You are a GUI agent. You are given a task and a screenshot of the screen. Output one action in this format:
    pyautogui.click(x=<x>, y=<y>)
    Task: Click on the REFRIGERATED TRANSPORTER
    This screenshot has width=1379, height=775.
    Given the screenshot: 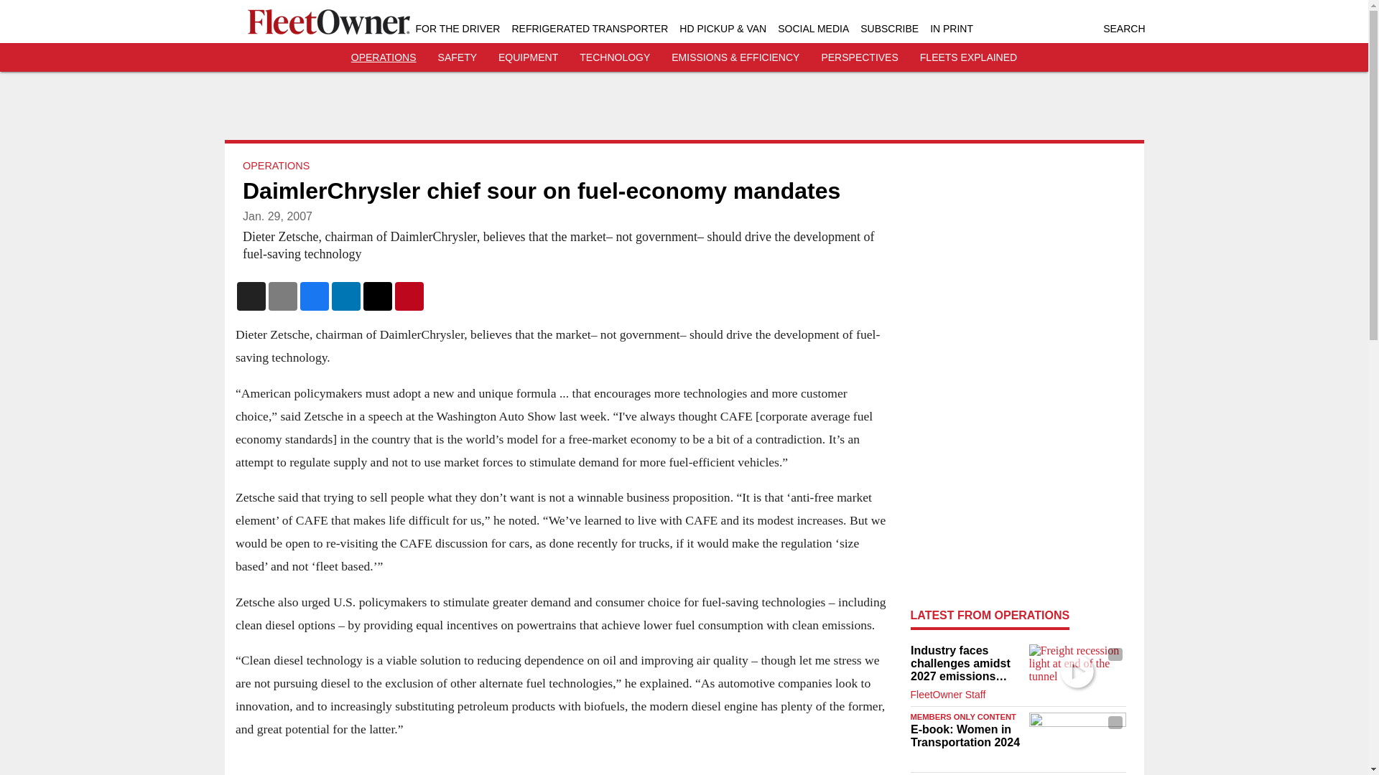 What is the action you would take?
    pyautogui.click(x=589, y=29)
    